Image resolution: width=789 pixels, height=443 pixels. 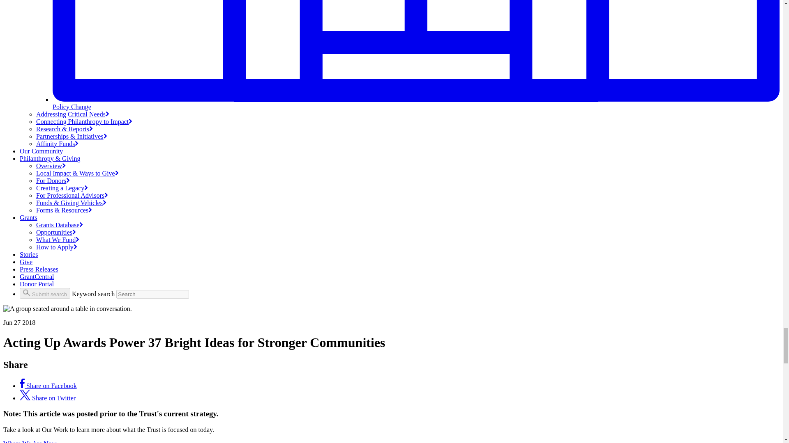 What do you see at coordinates (57, 144) in the screenshot?
I see `Affinity Funds` at bounding box center [57, 144].